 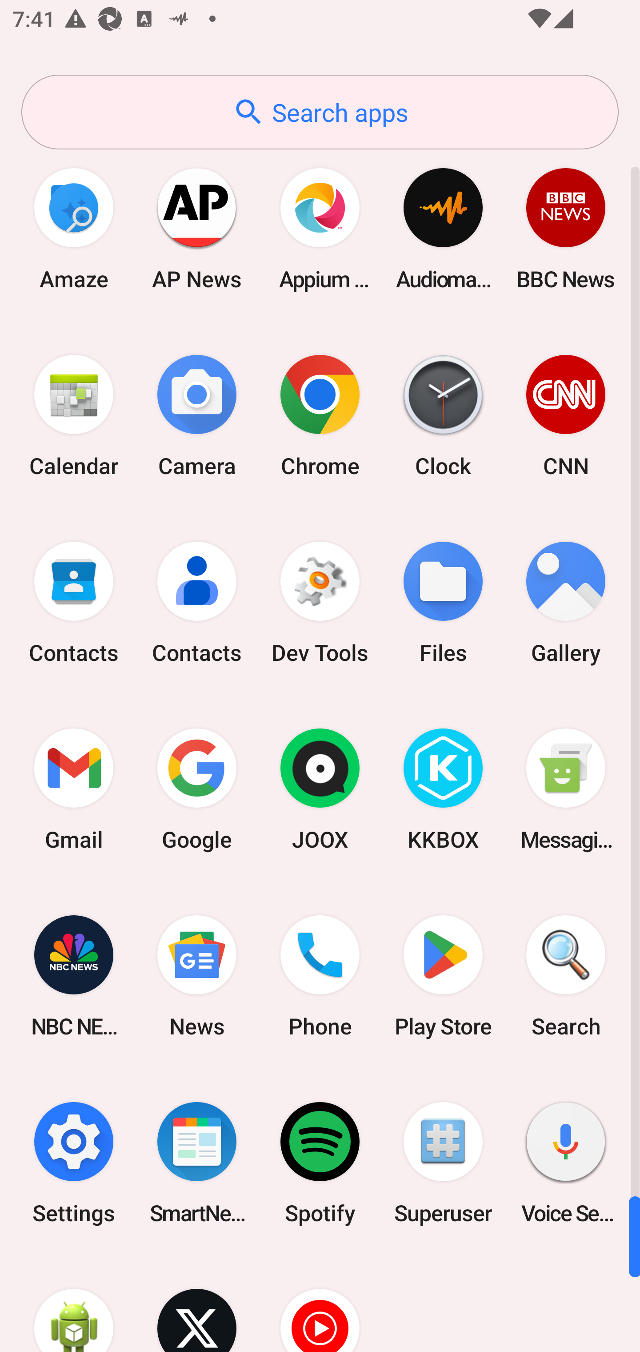 I want to click on Play Store, so click(x=443, y=976).